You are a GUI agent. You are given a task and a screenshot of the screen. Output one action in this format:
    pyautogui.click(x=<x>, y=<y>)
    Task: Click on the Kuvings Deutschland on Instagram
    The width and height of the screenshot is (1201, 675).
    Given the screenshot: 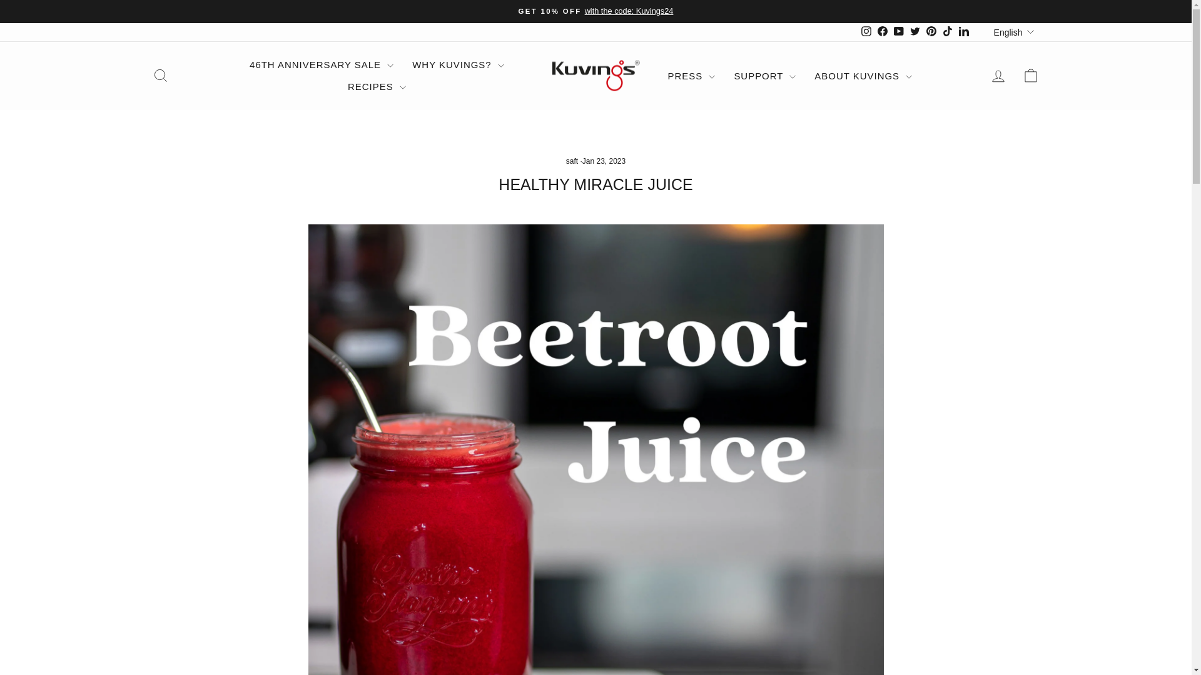 What is the action you would take?
    pyautogui.click(x=866, y=31)
    